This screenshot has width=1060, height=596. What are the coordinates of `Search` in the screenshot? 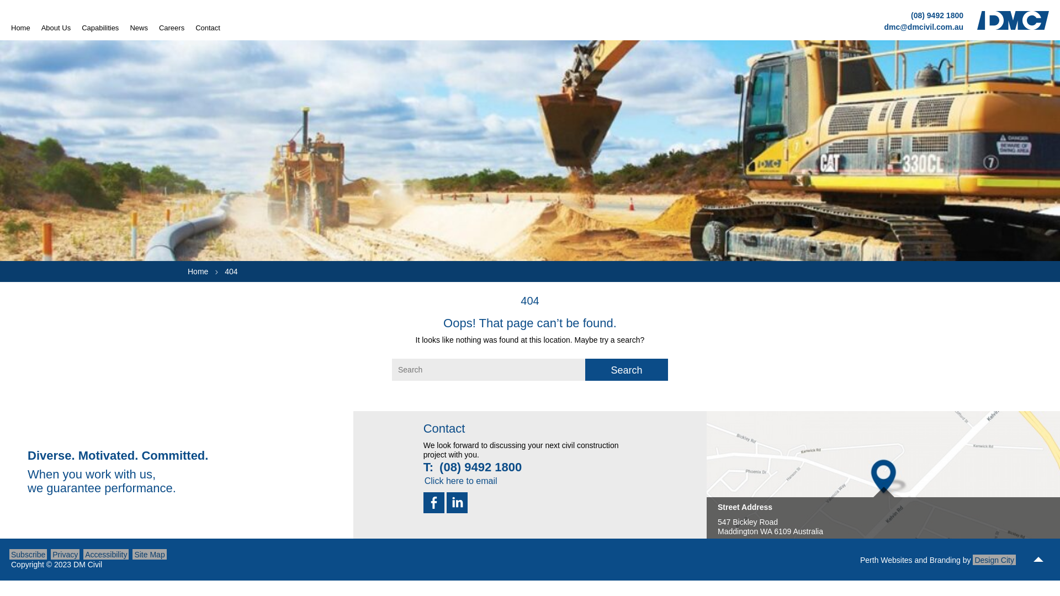 It's located at (627, 370).